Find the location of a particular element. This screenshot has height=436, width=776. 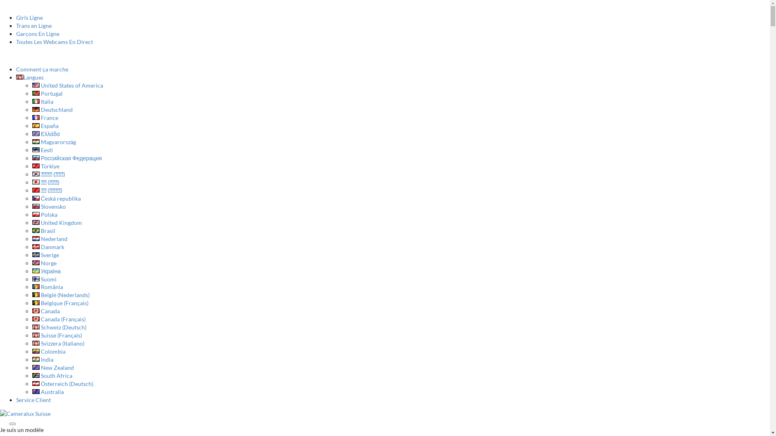

Italia is located at coordinates (43, 102).